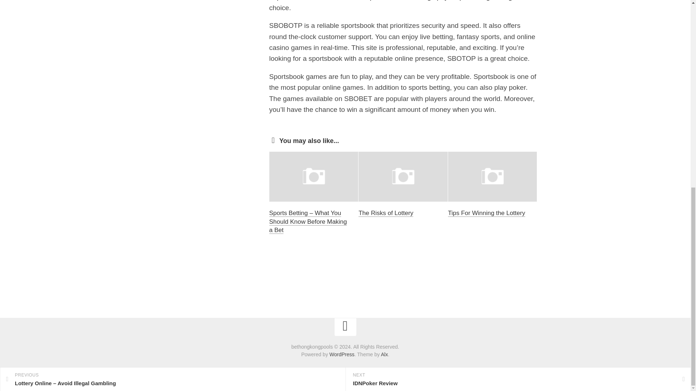  I want to click on Alx, so click(384, 354).